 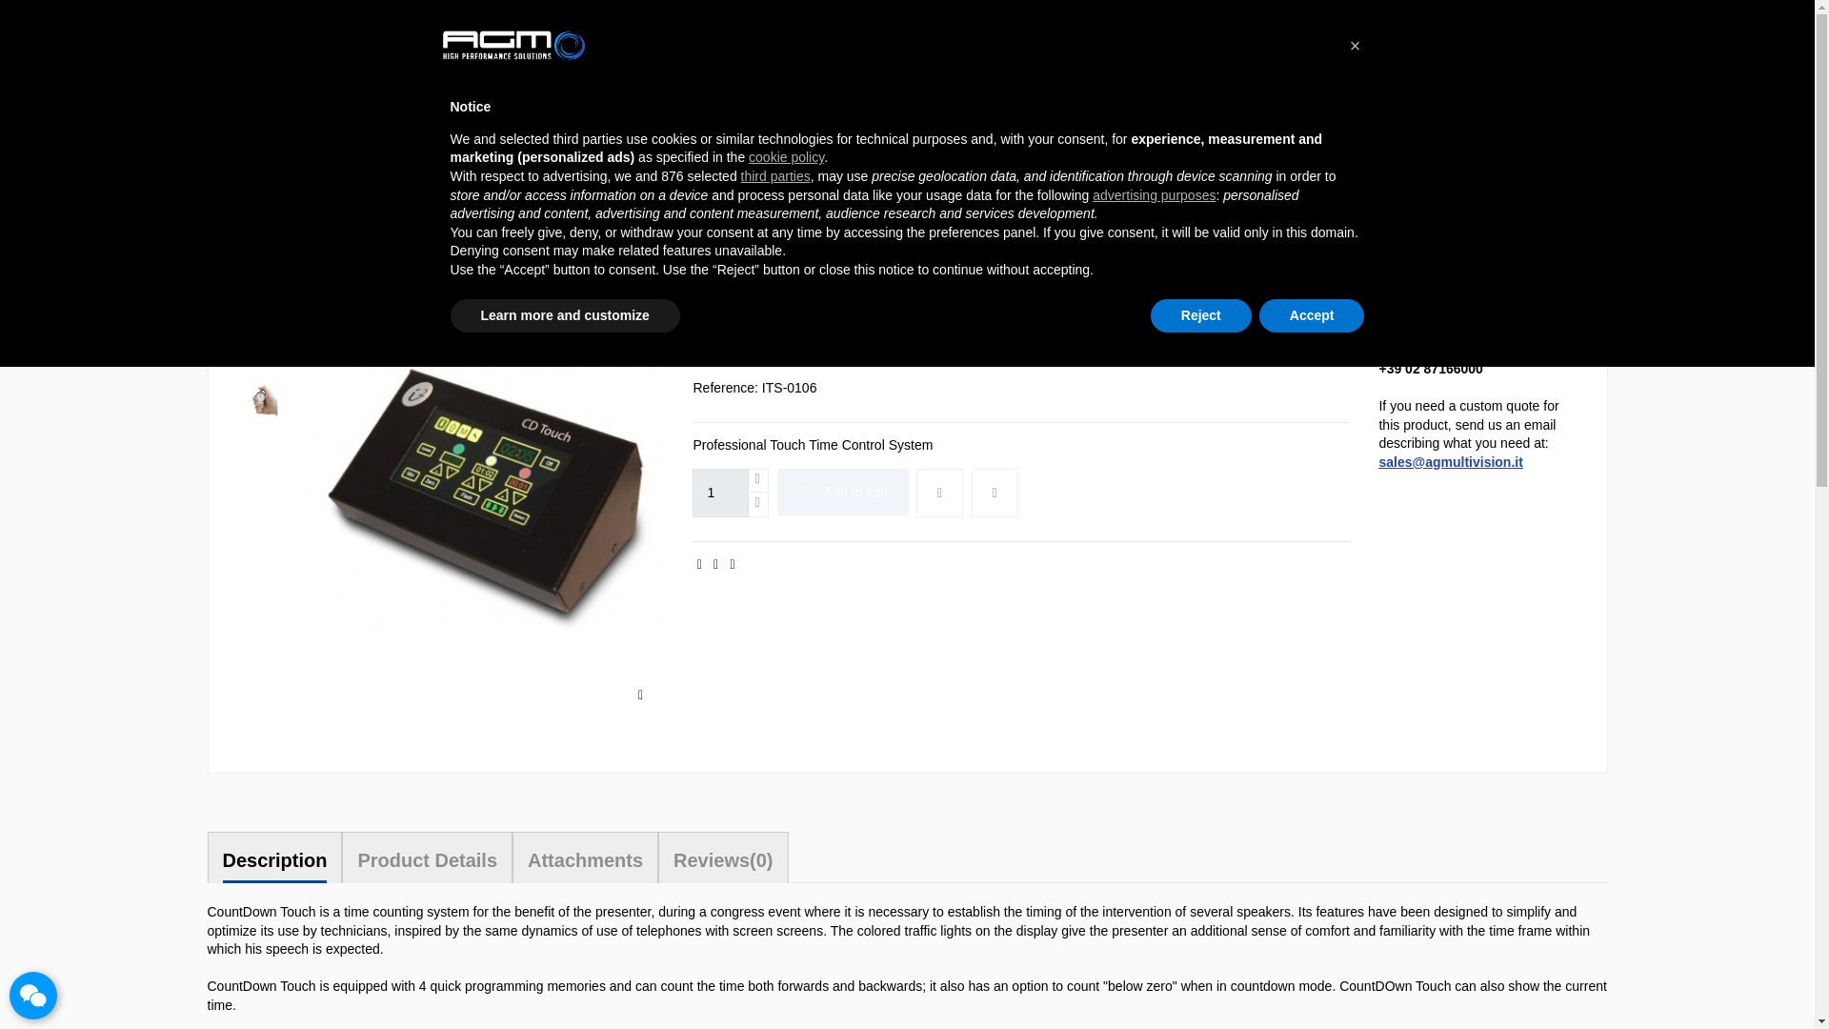 What do you see at coordinates (412, 13) in the screenshot?
I see `BRANDS` at bounding box center [412, 13].